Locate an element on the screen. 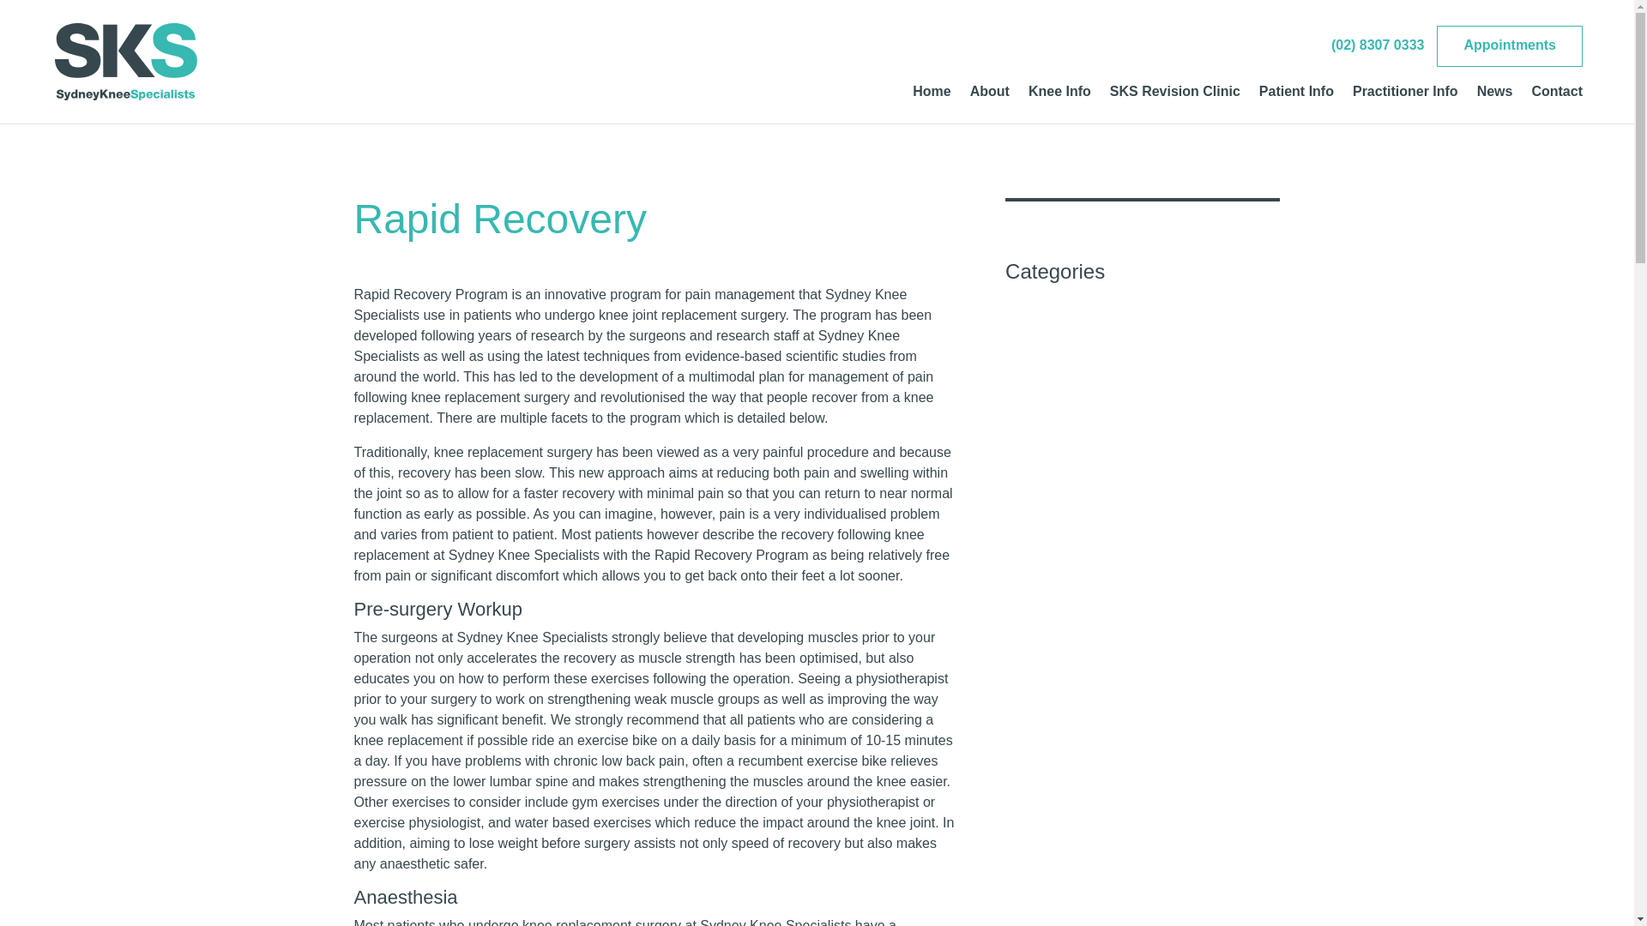 The height and width of the screenshot is (926, 1647). SKS Revision Clinic is located at coordinates (1175, 105).